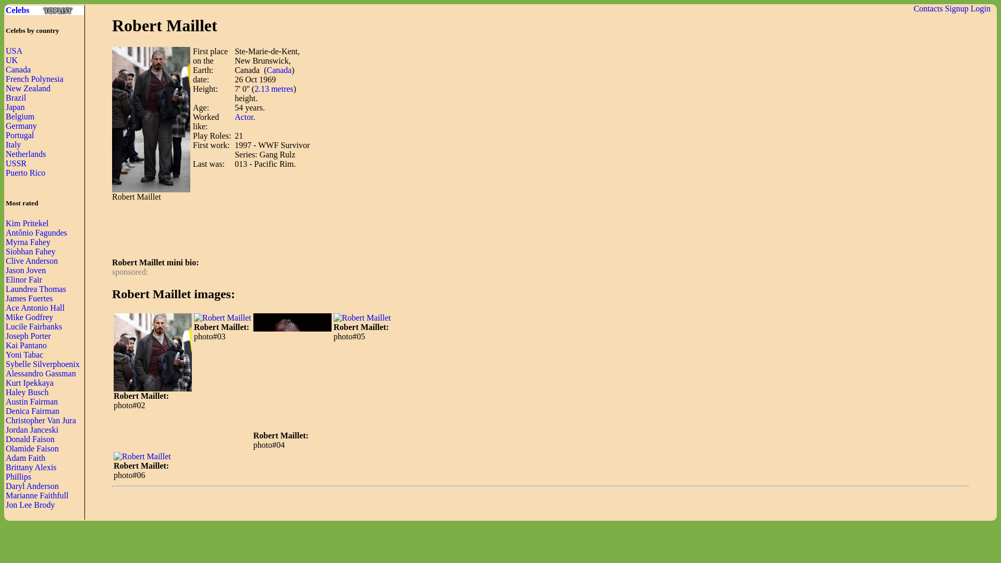 The image size is (1001, 563). I want to click on Sybelle Silverphoenix, so click(43, 364).